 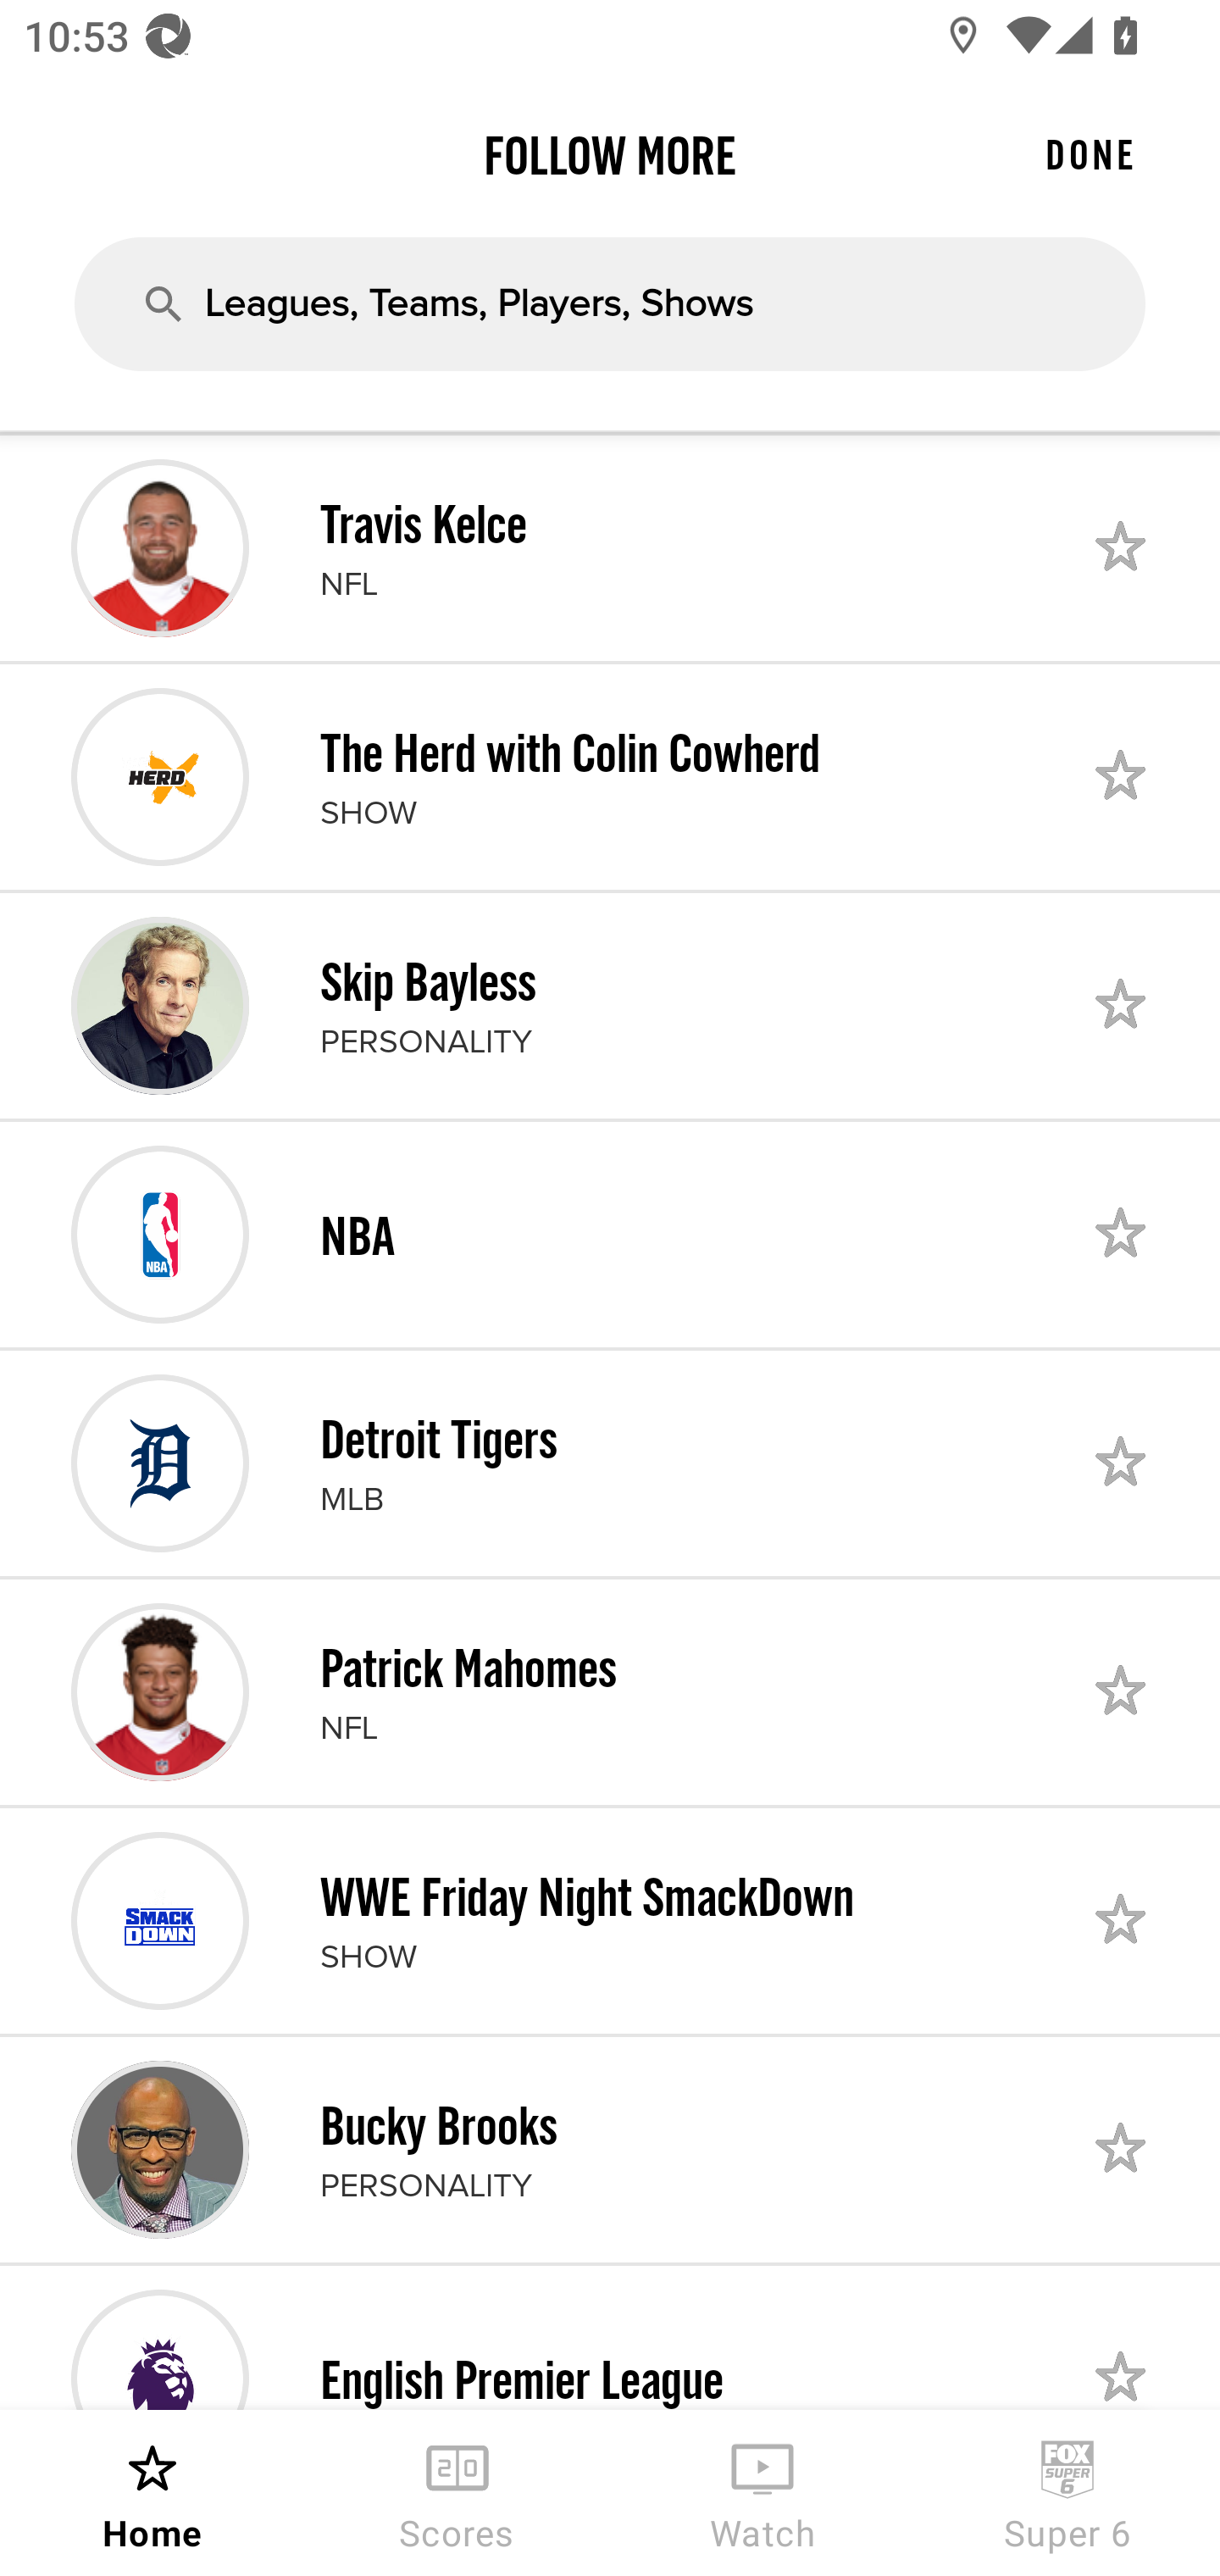 I want to click on English Premier League, so click(x=610, y=2339).